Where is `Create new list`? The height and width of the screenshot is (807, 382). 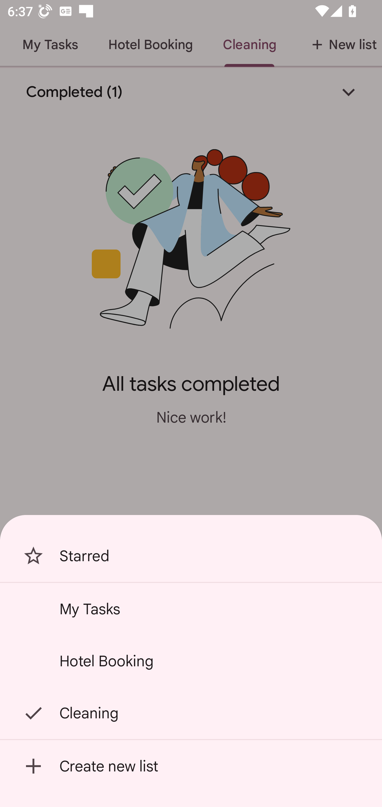
Create new list is located at coordinates (191, 766).